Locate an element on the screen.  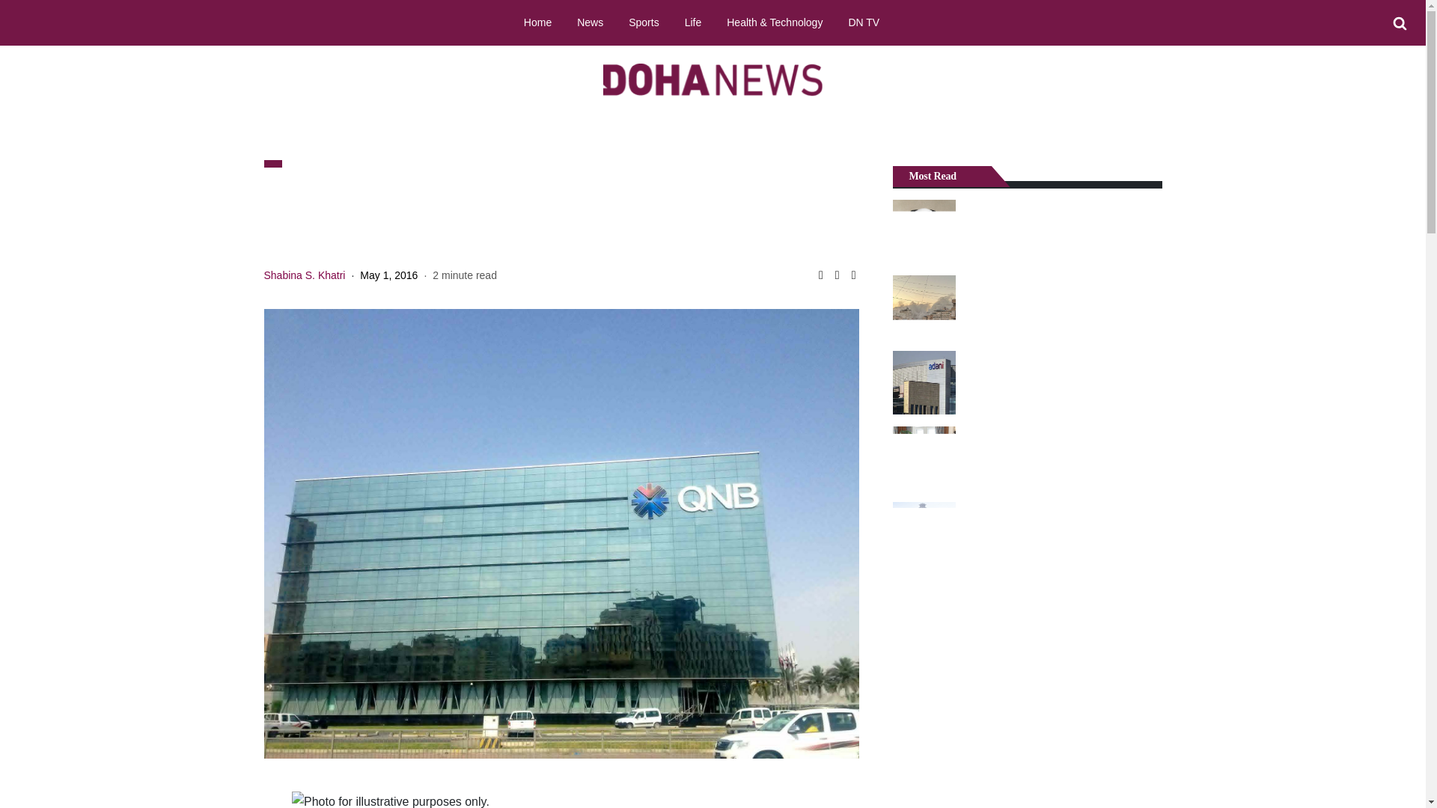
May 1, 2016 is located at coordinates (389, 275).